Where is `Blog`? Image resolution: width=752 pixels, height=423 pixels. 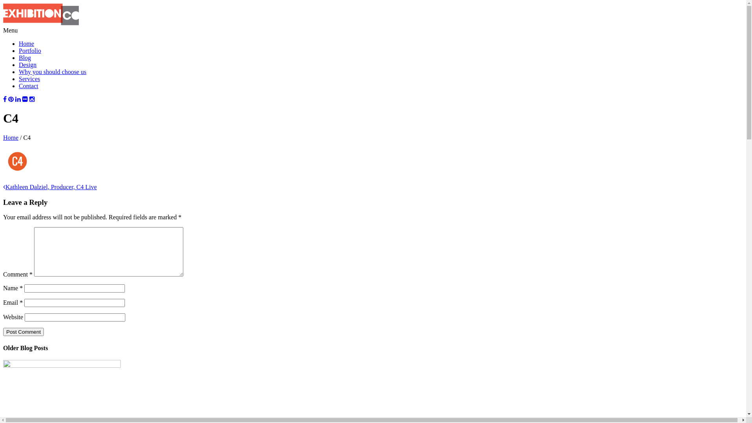 Blog is located at coordinates (25, 58).